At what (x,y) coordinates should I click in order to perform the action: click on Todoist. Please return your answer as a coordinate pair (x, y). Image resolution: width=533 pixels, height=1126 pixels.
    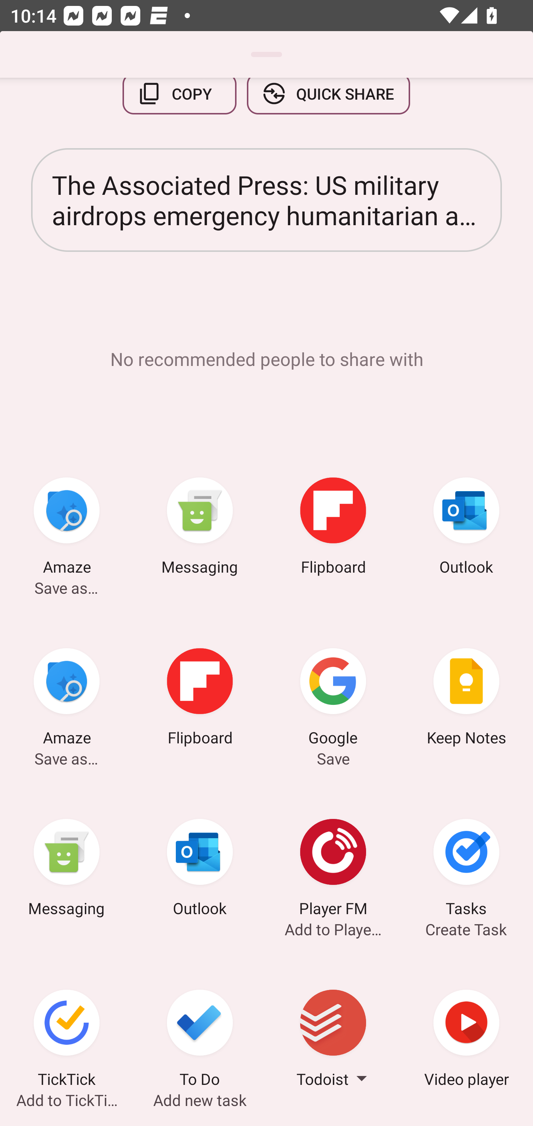
    Looking at the image, I should click on (333, 1040).